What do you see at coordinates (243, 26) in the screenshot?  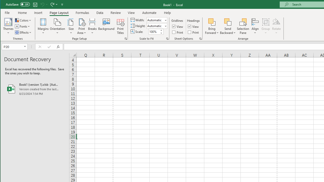 I see `Selection Pane...` at bounding box center [243, 26].